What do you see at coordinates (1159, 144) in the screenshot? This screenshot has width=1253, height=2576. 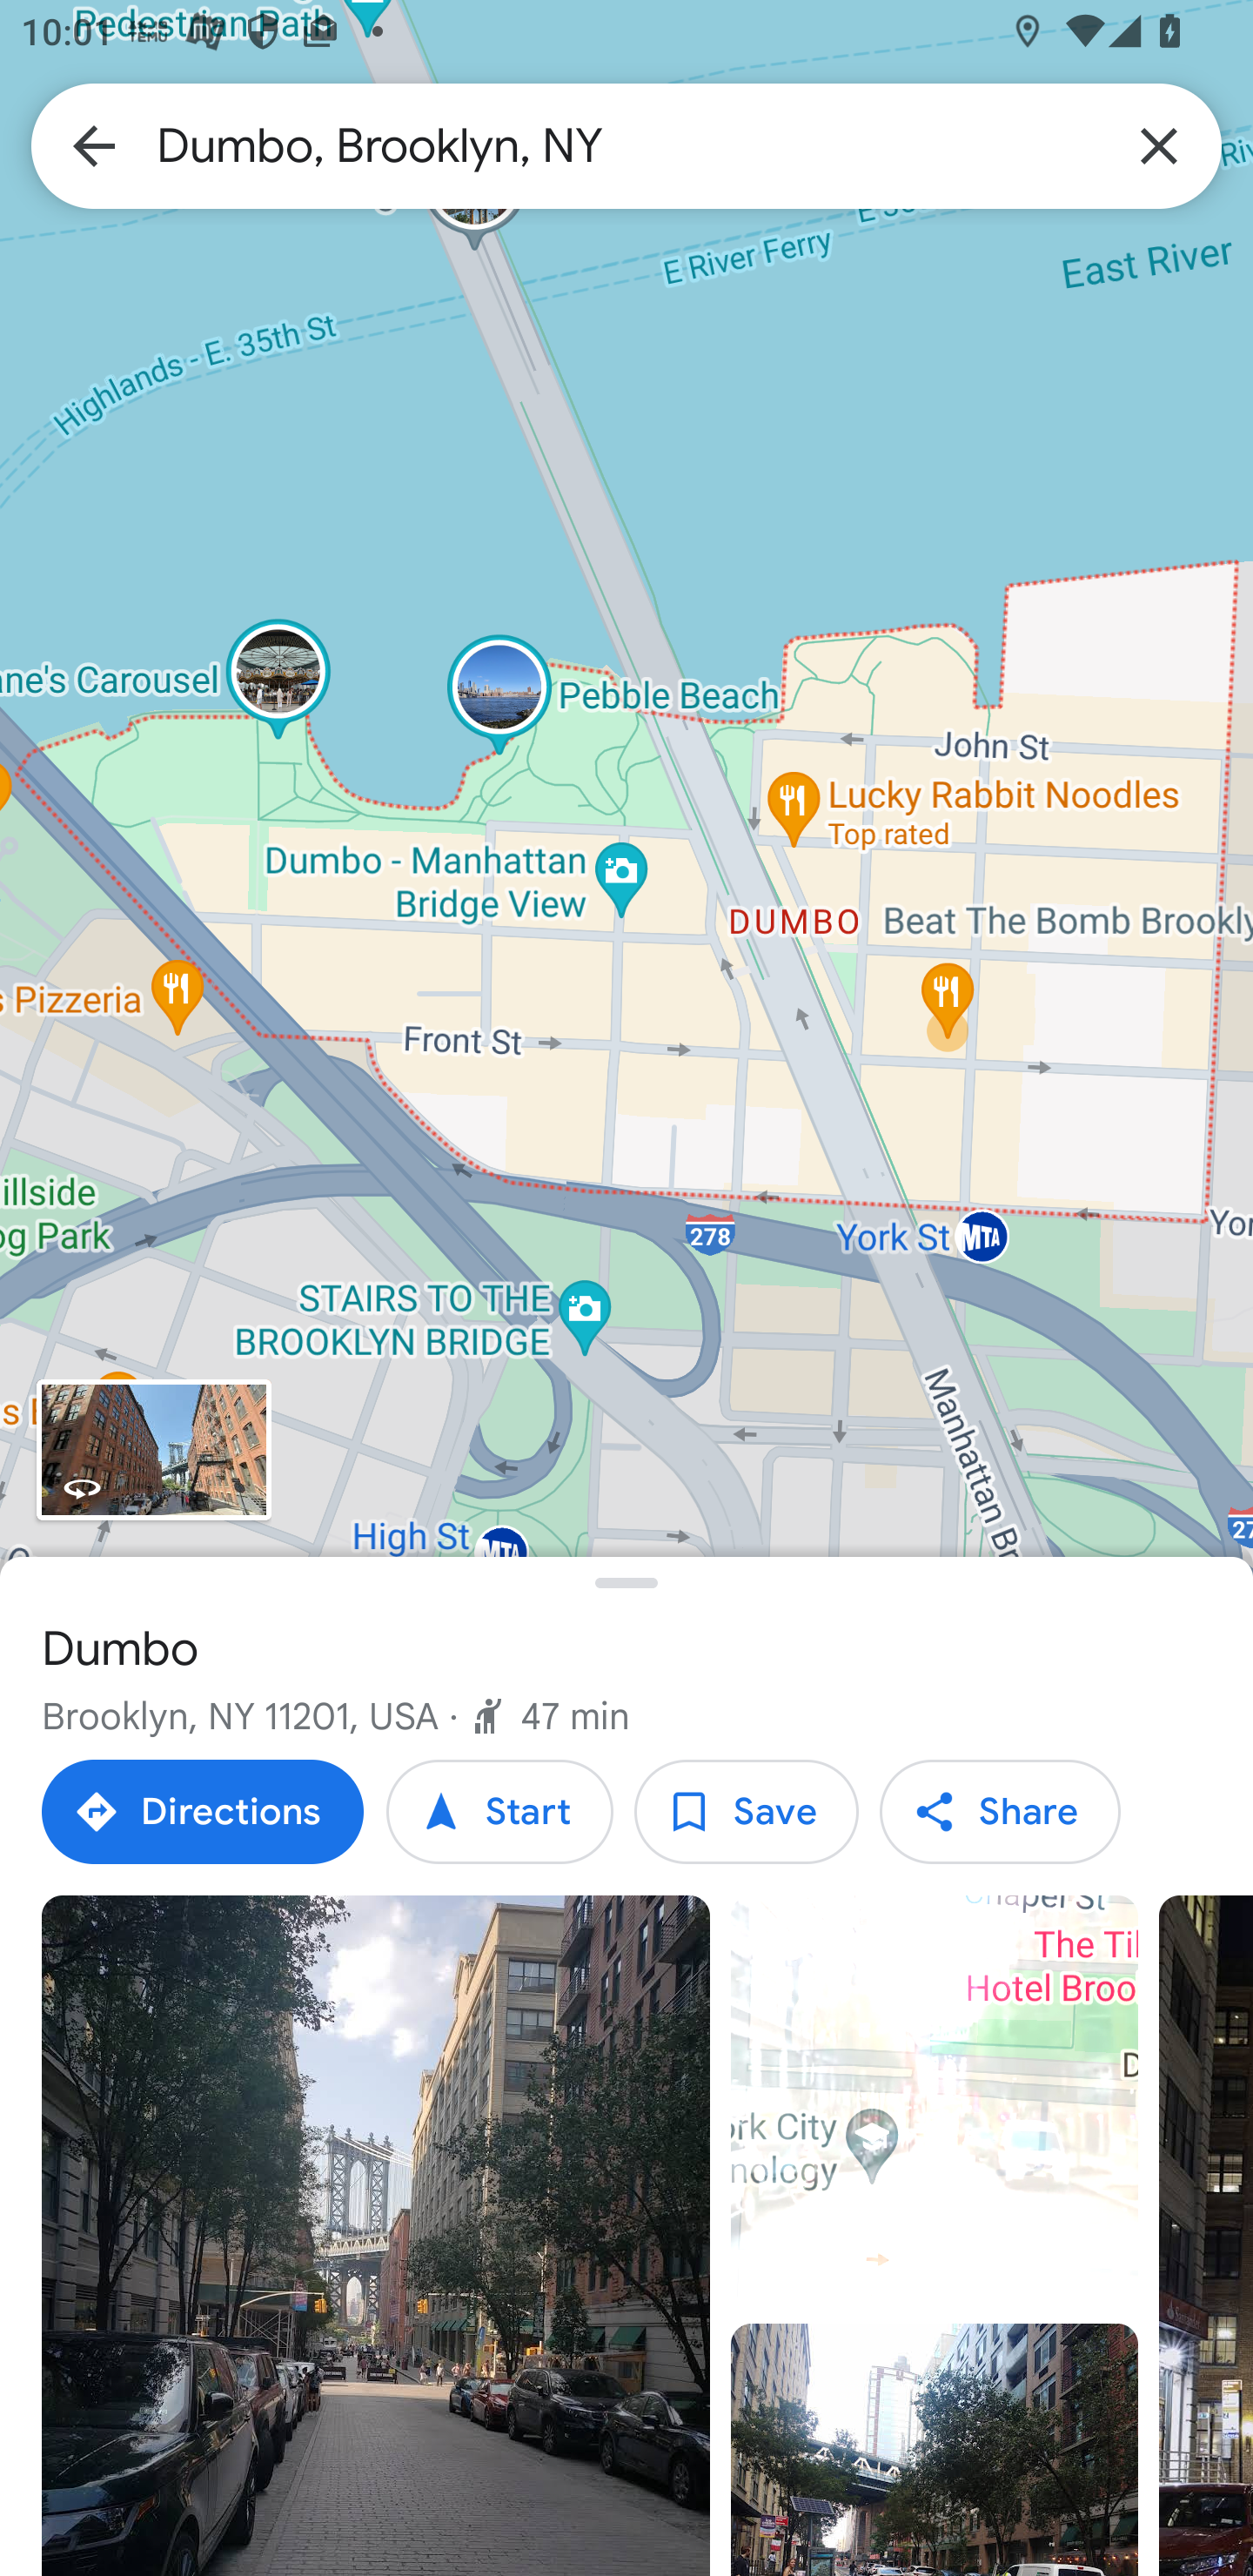 I see `Clear` at bounding box center [1159, 144].